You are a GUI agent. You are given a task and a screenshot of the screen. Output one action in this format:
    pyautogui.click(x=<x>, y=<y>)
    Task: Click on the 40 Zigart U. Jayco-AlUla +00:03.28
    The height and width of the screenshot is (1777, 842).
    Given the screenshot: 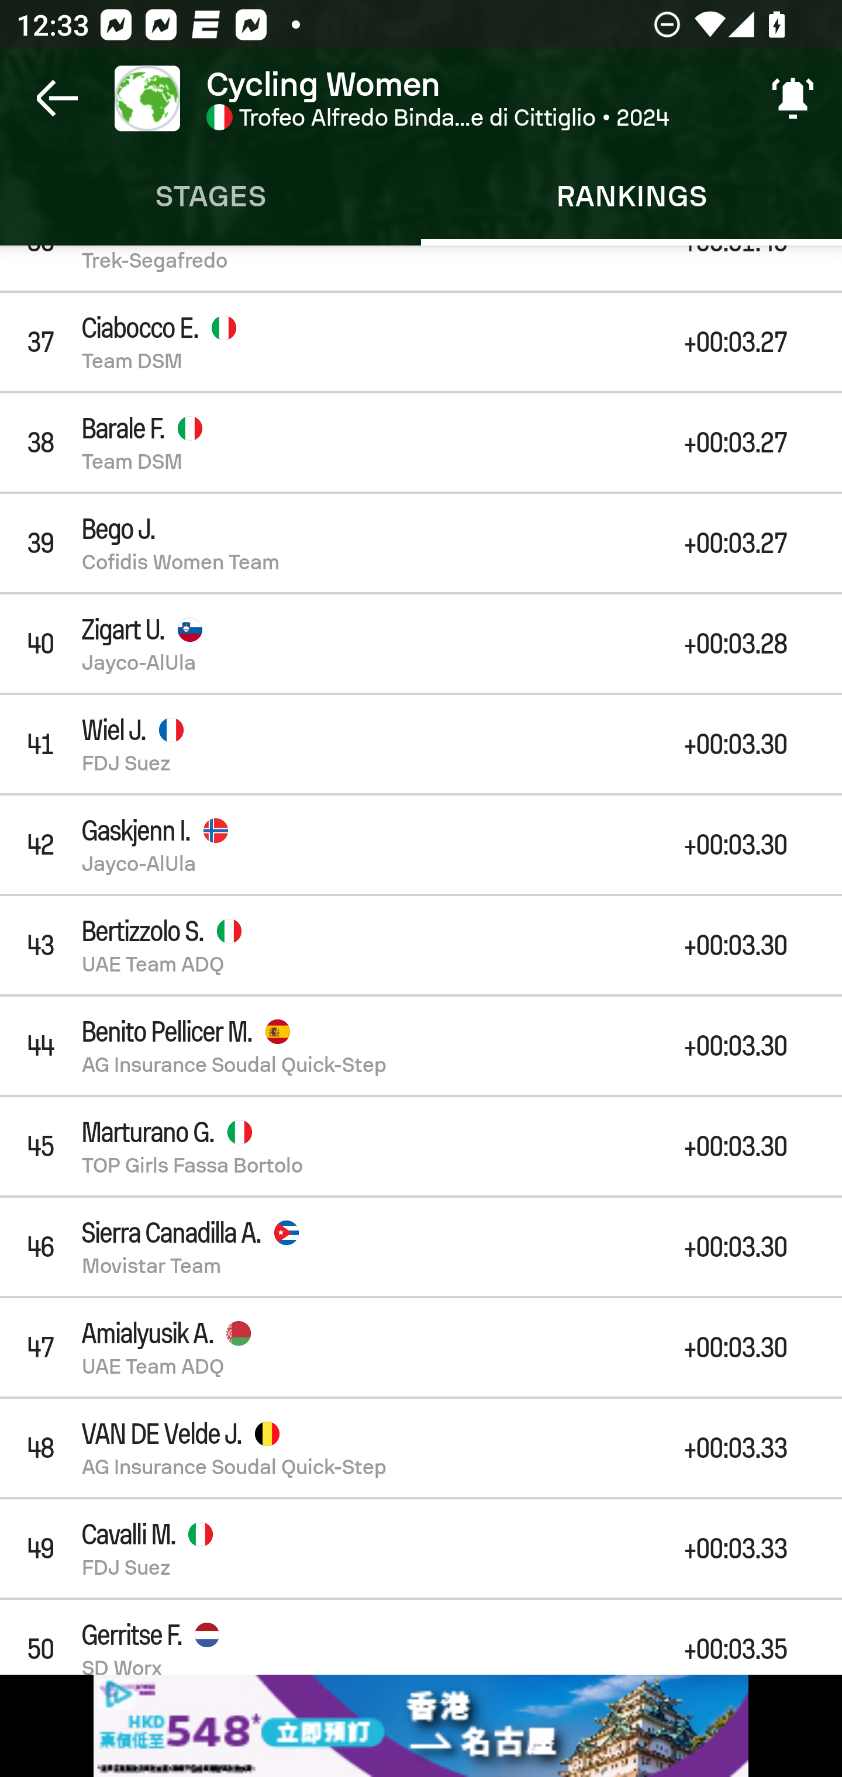 What is the action you would take?
    pyautogui.click(x=421, y=644)
    